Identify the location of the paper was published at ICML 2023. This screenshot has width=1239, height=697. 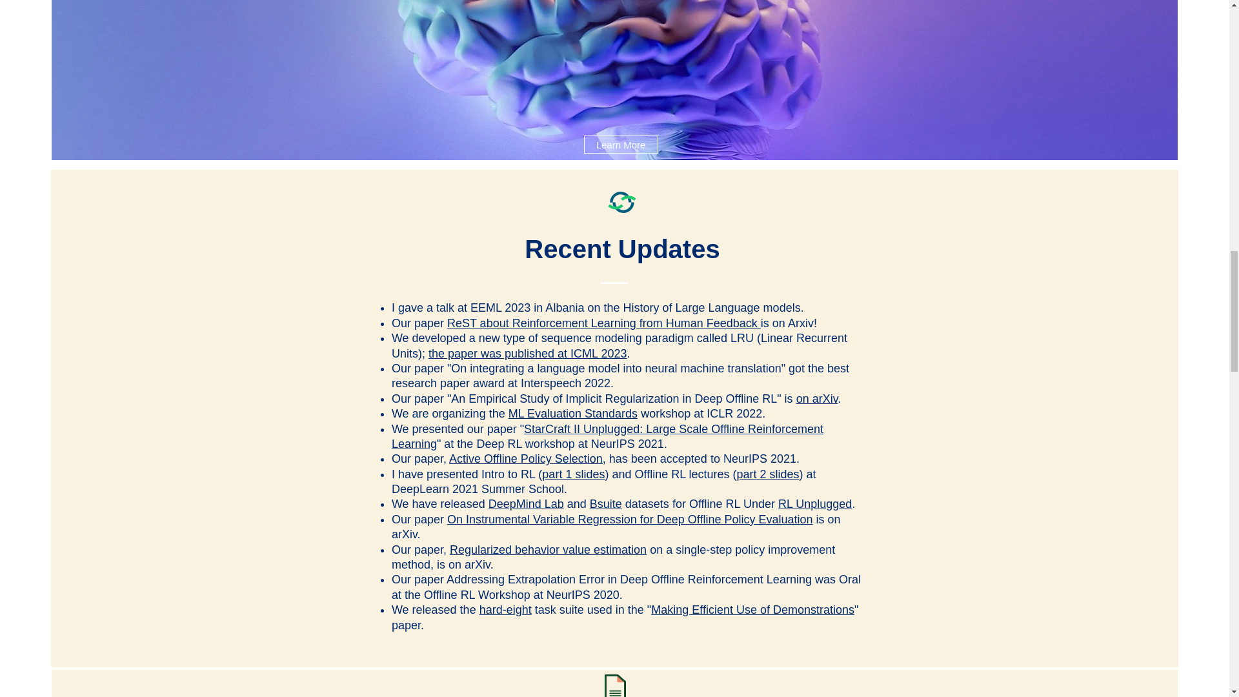
(528, 354).